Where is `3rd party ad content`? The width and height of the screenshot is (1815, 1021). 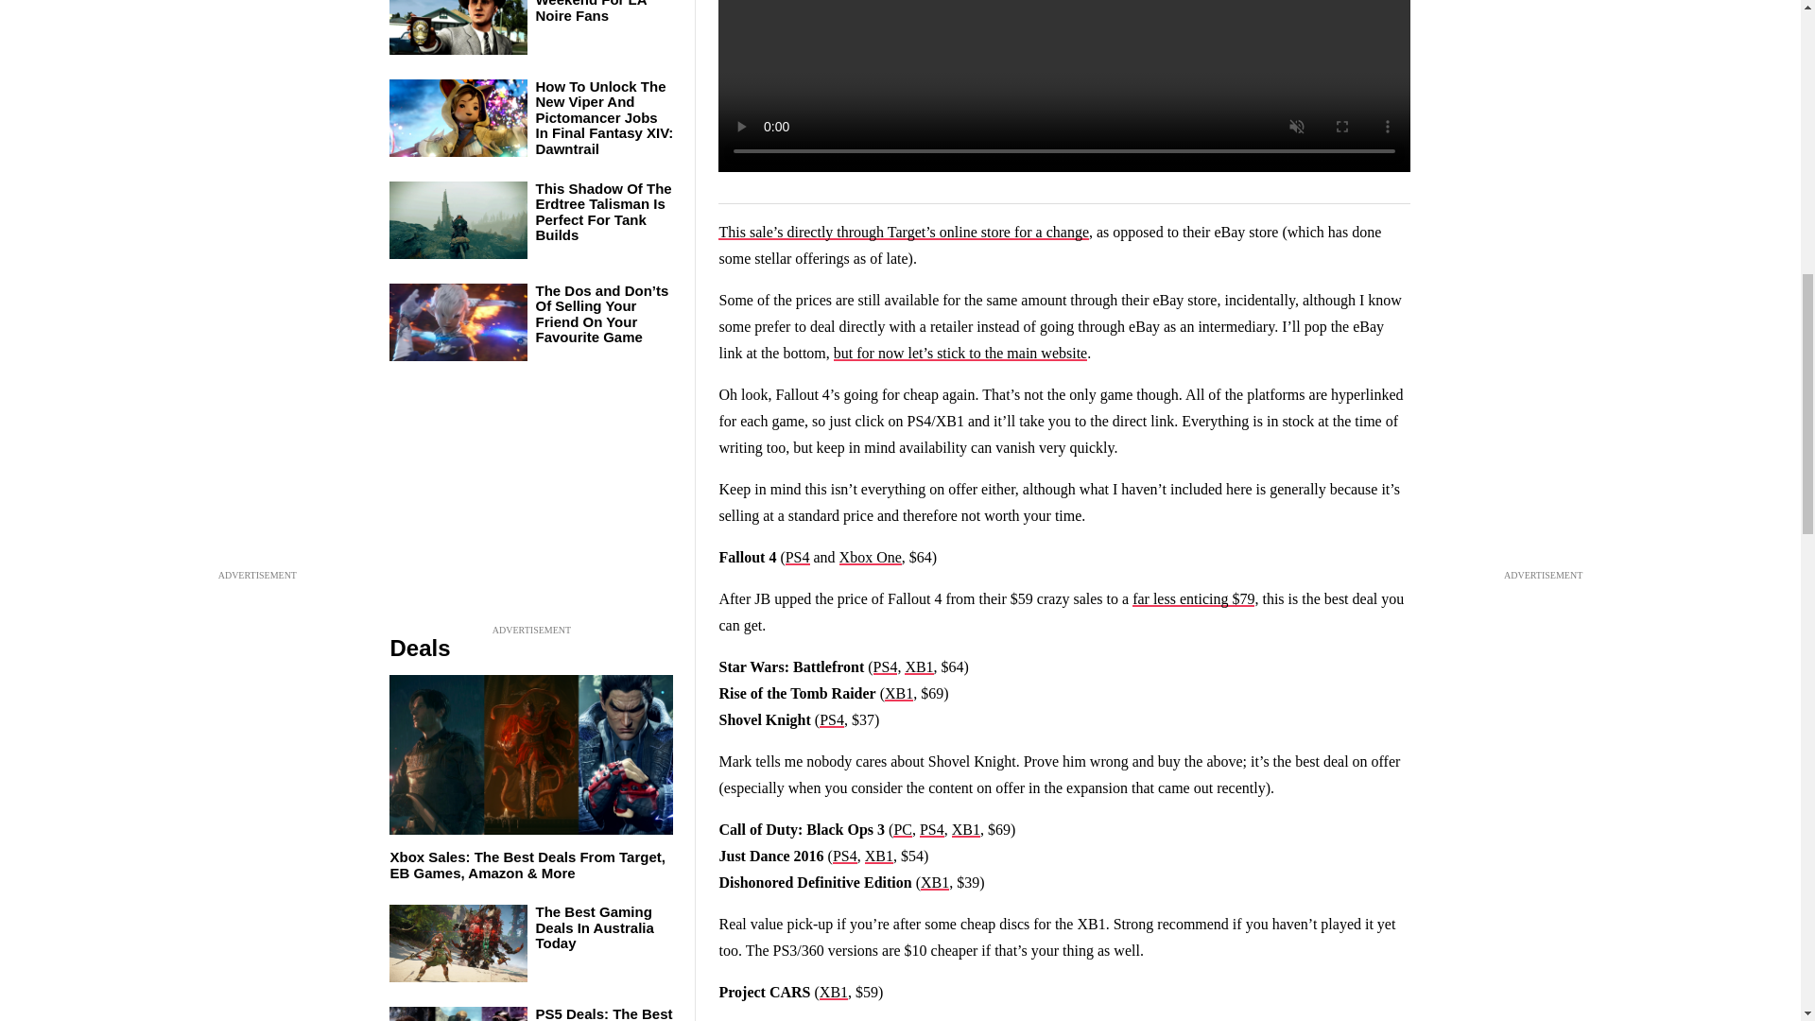 3rd party ad content is located at coordinates (531, 503).